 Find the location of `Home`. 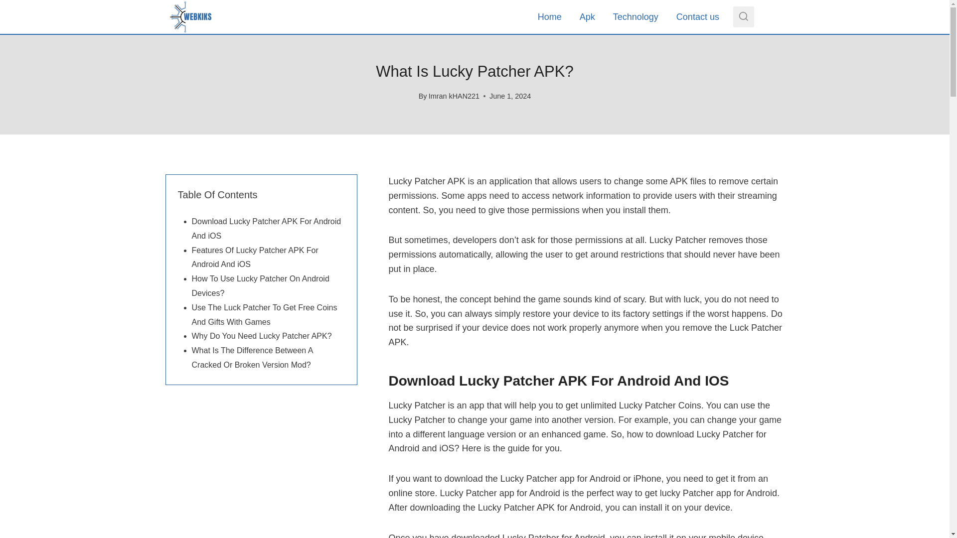

Home is located at coordinates (549, 17).